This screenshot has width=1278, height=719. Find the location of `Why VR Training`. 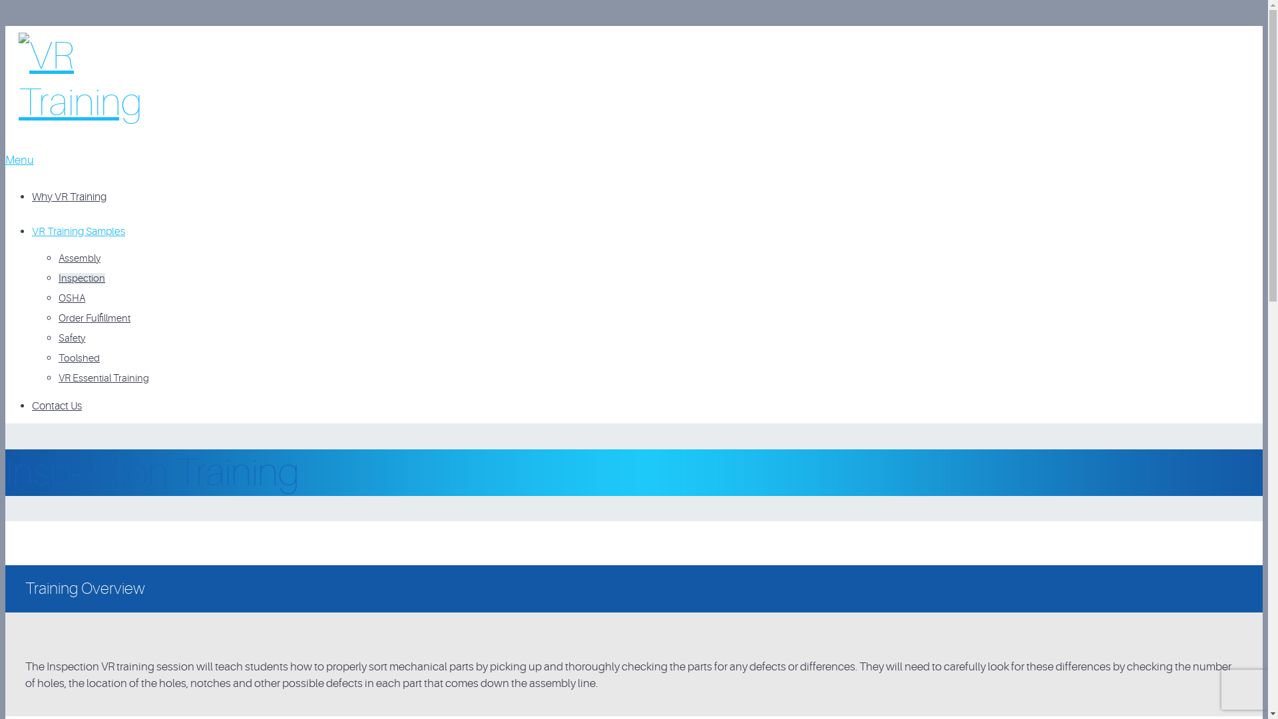

Why VR Training is located at coordinates (69, 197).